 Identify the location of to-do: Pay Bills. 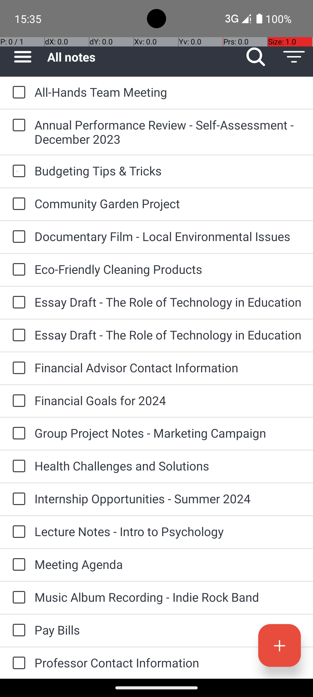
(17, 631).